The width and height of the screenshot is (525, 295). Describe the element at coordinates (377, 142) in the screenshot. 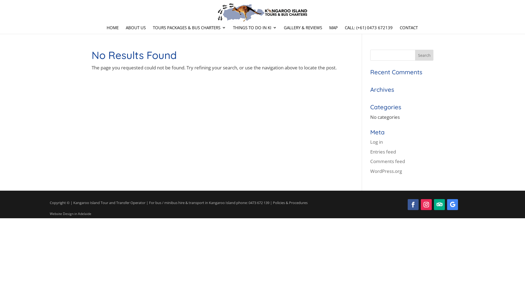

I see `Log in` at that location.